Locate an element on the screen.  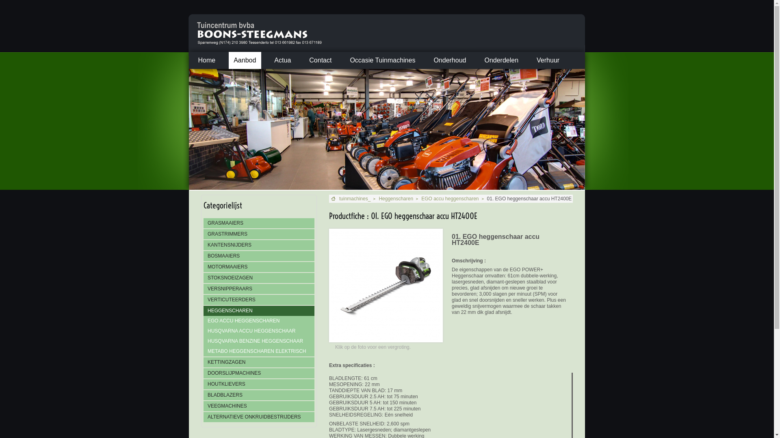
Occasie Tuinmachines is located at coordinates (383, 60).